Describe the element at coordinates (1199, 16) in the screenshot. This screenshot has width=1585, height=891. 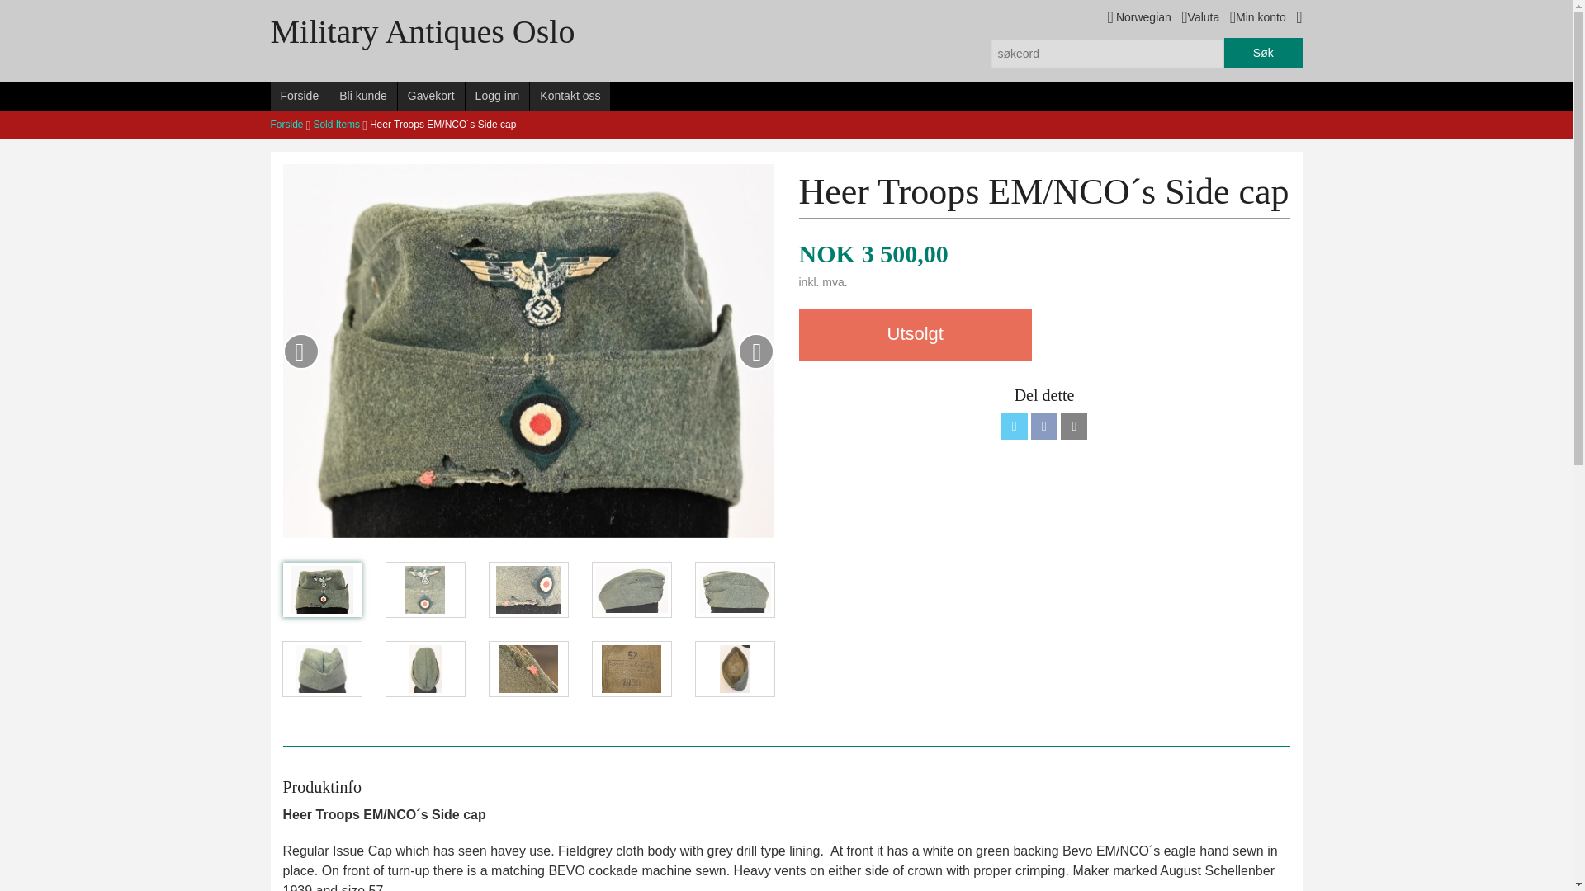
I see `Valuta` at that location.